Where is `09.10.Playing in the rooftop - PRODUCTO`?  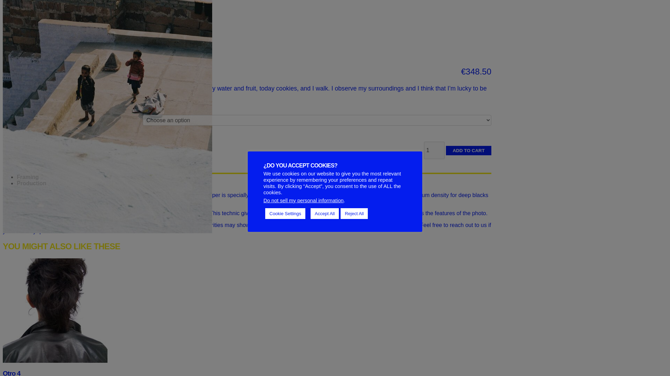 09.10.Playing in the rooftop - PRODUCTO is located at coordinates (107, 8).